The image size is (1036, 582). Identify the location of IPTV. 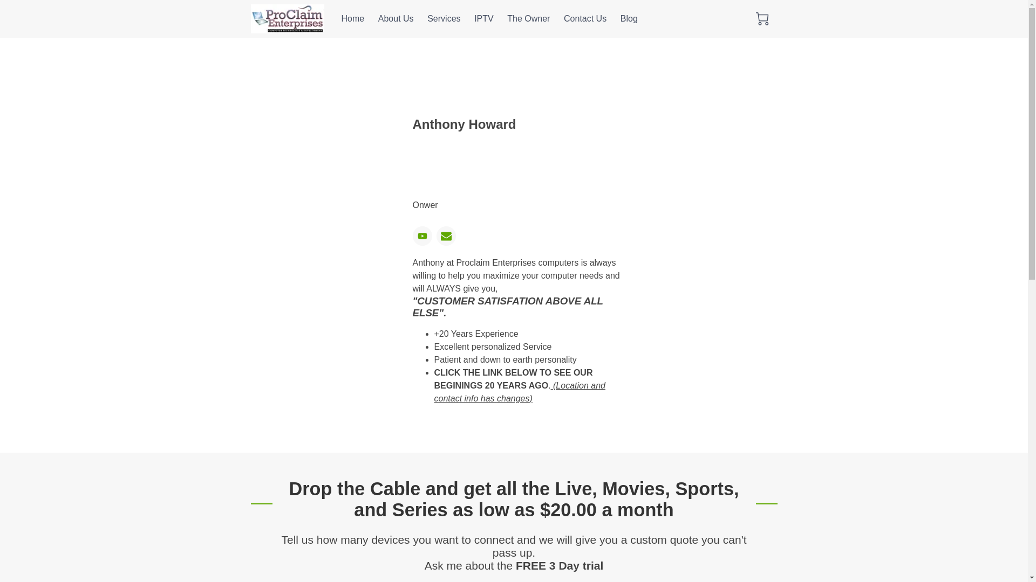
(484, 18).